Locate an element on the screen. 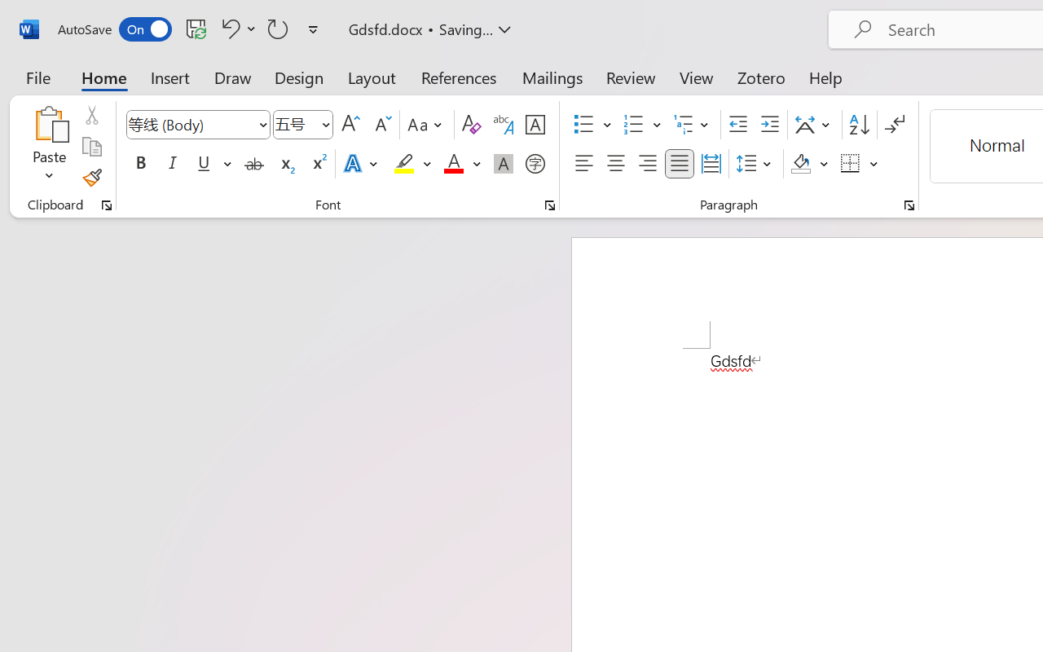 The height and width of the screenshot is (652, 1043). Increase Indent is located at coordinates (769, 125).